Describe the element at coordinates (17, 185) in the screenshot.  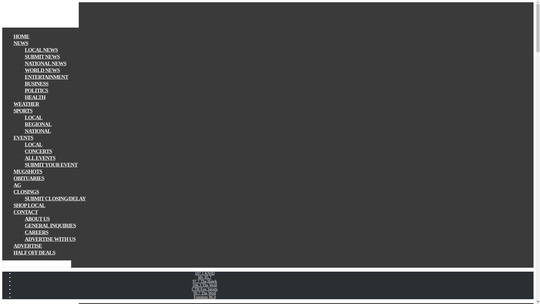
I see `AG` at that location.